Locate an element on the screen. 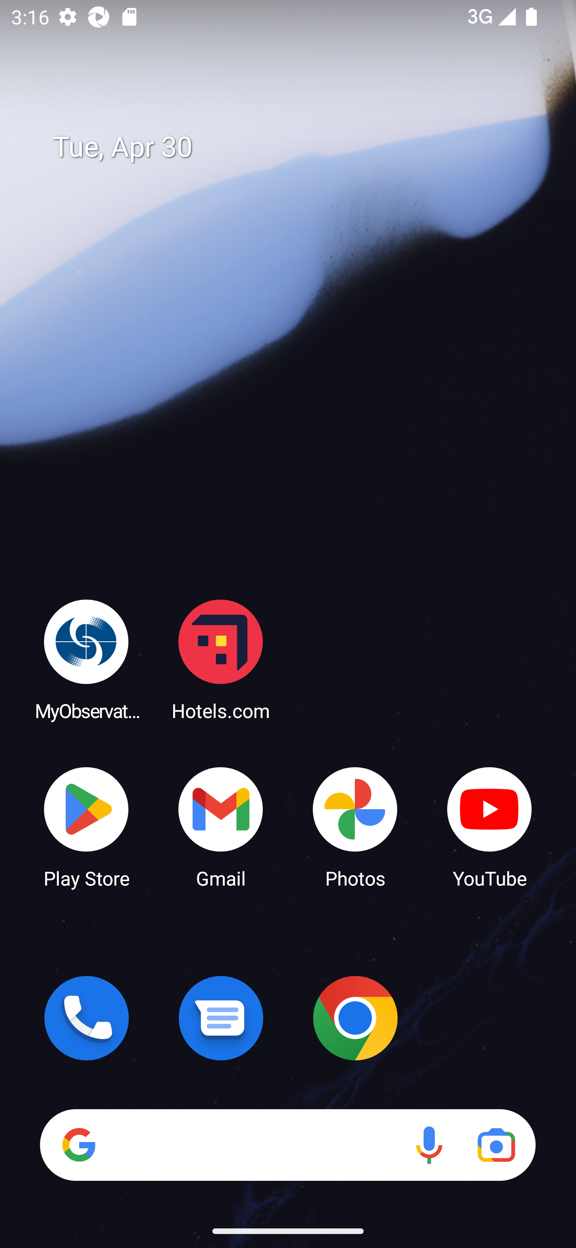 The height and width of the screenshot is (1248, 576). Voice search is located at coordinates (429, 1145).